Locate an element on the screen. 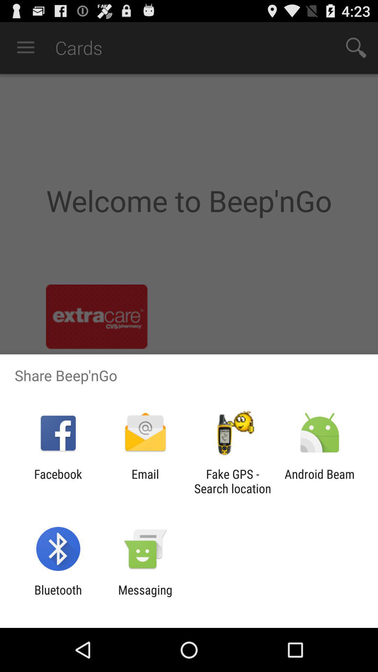  click item at the bottom right corner is located at coordinates (319, 481).